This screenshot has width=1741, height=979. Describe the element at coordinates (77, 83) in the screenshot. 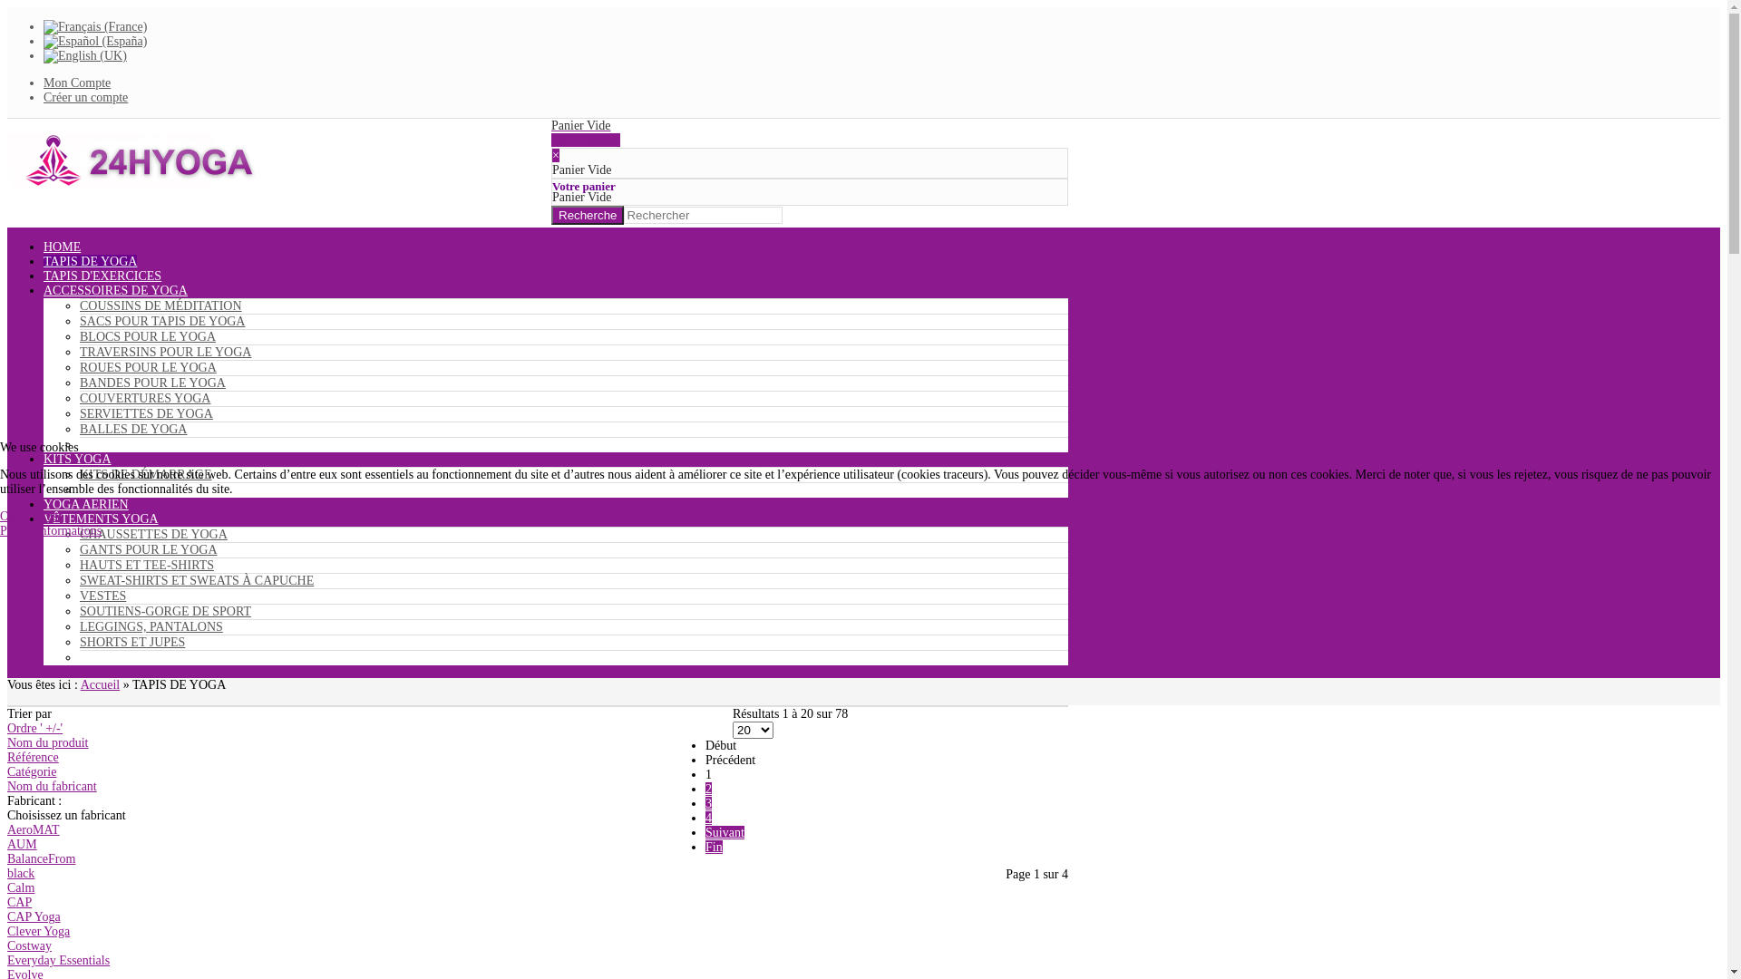

I see `Mon Compte` at that location.